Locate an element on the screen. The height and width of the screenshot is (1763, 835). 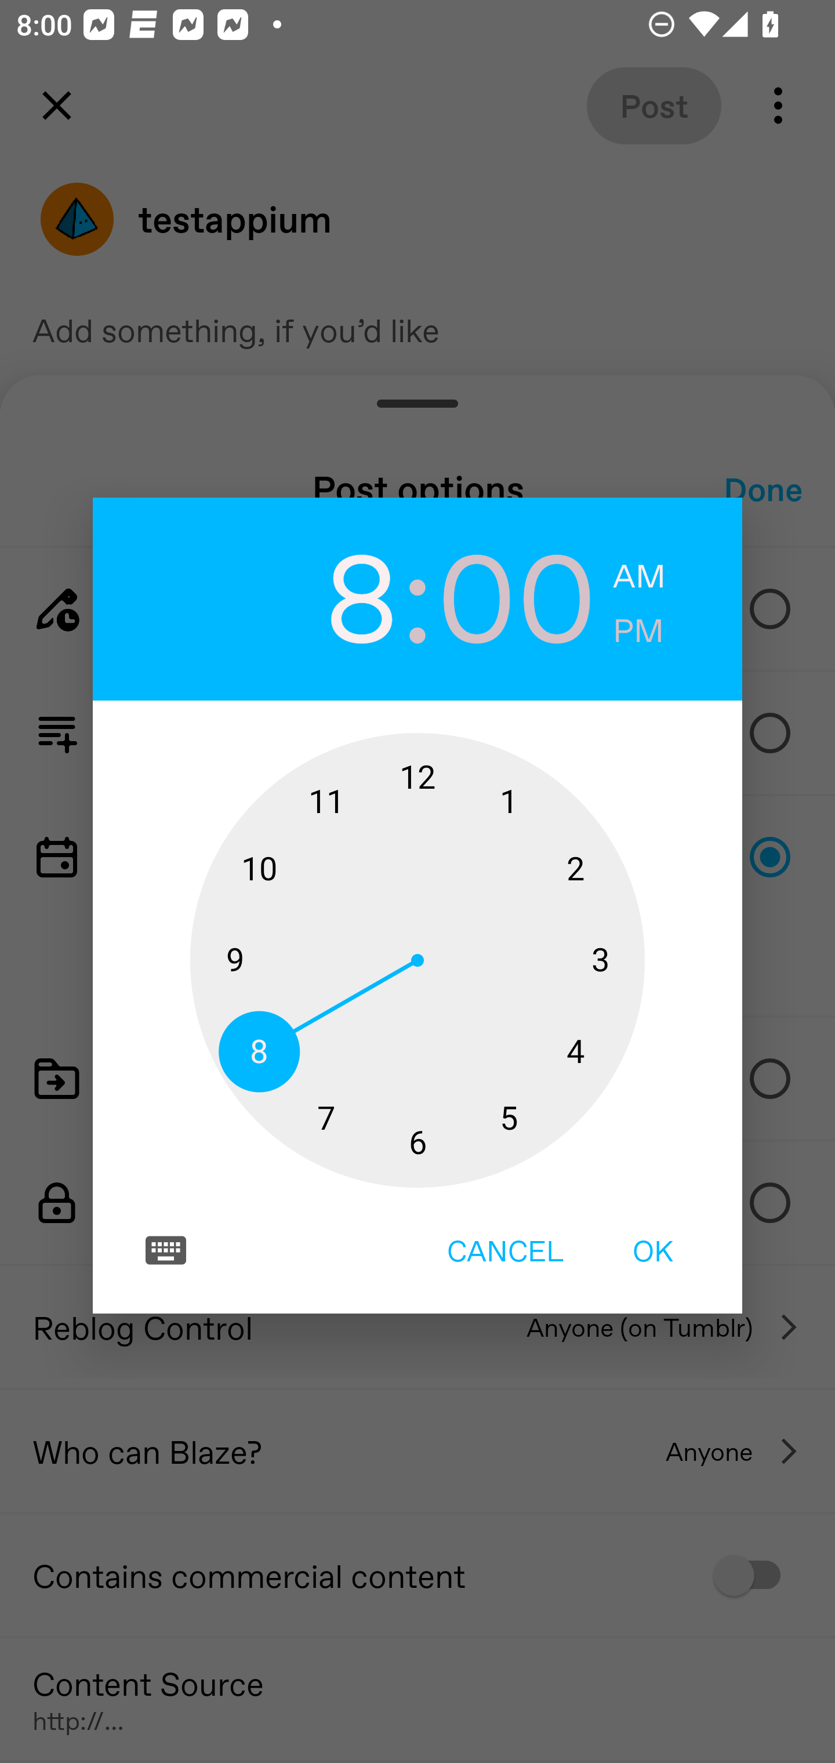
00 is located at coordinates (517, 595).